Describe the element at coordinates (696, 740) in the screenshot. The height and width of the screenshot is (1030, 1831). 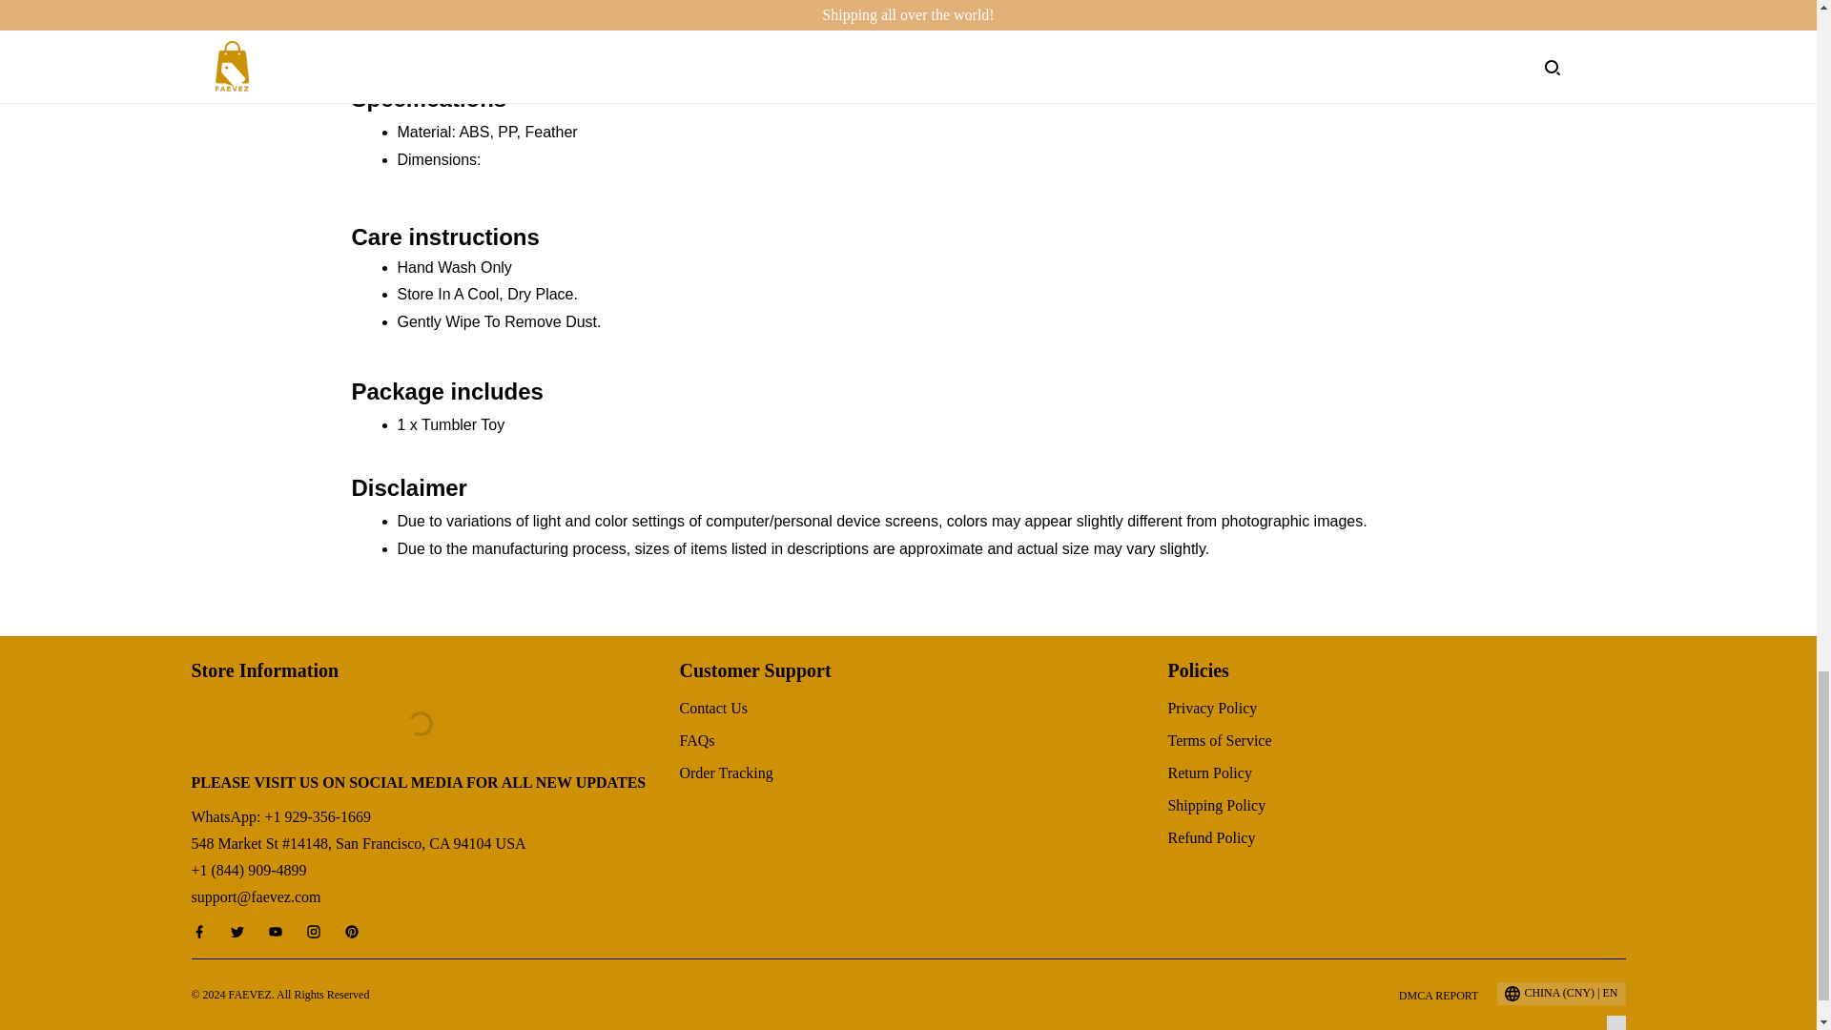
I see `FAQs` at that location.